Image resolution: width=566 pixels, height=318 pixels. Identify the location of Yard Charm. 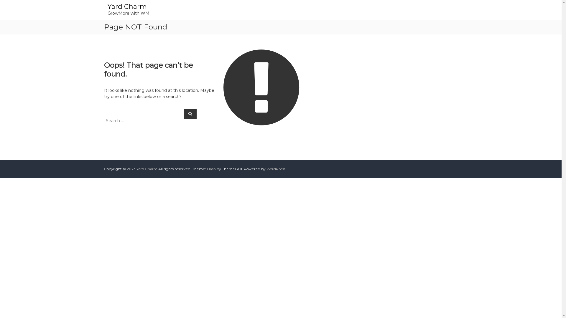
(127, 6).